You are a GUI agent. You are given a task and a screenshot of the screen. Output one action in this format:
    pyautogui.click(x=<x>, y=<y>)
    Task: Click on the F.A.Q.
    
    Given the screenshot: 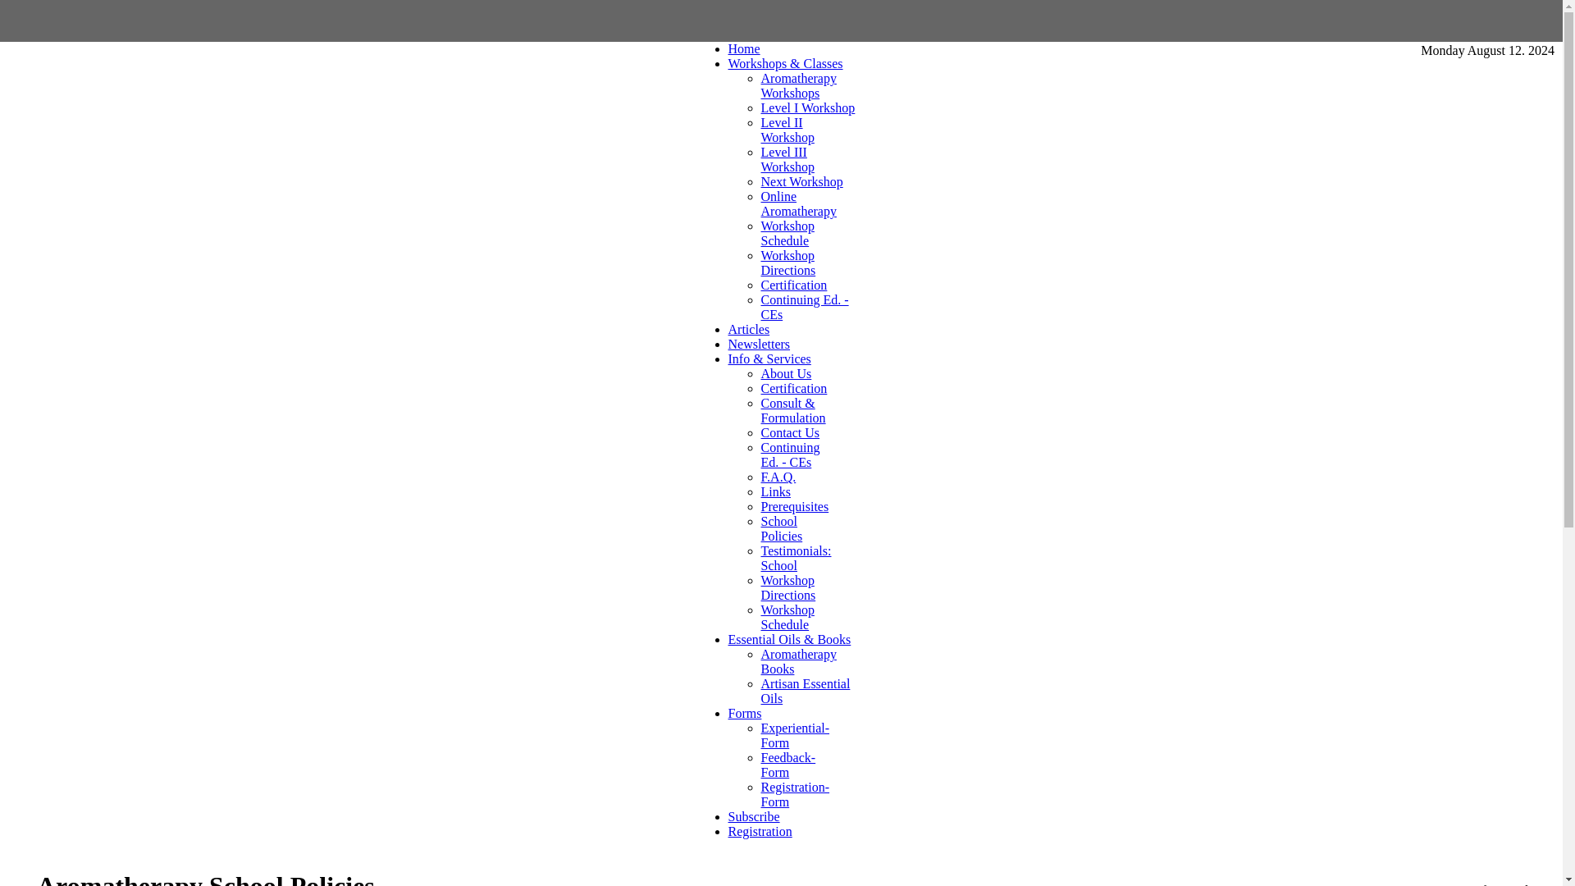 What is the action you would take?
    pyautogui.click(x=778, y=477)
    